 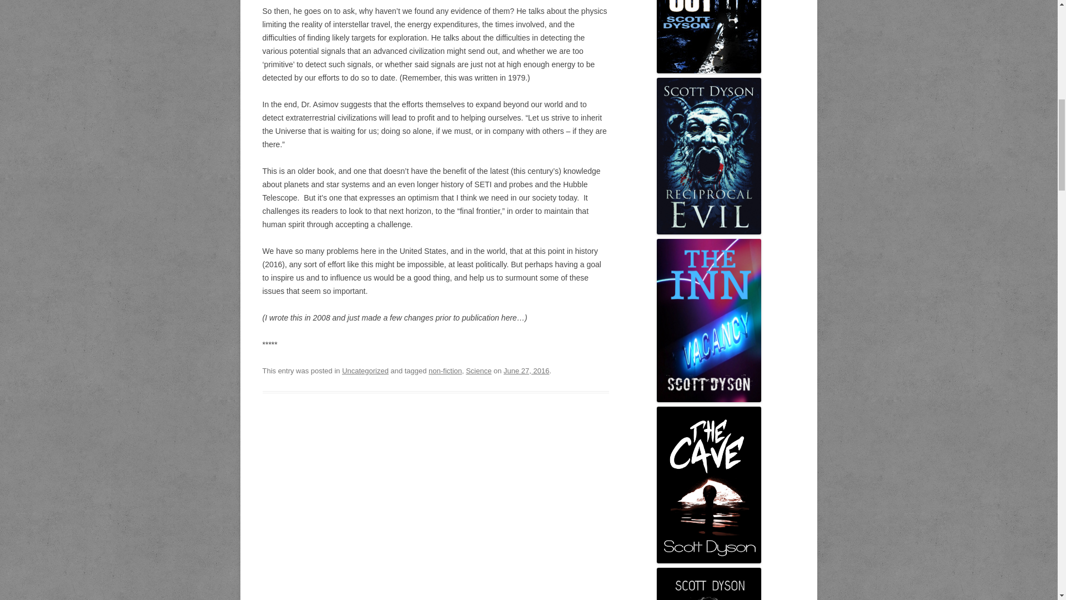 I want to click on non-fiction, so click(x=445, y=371).